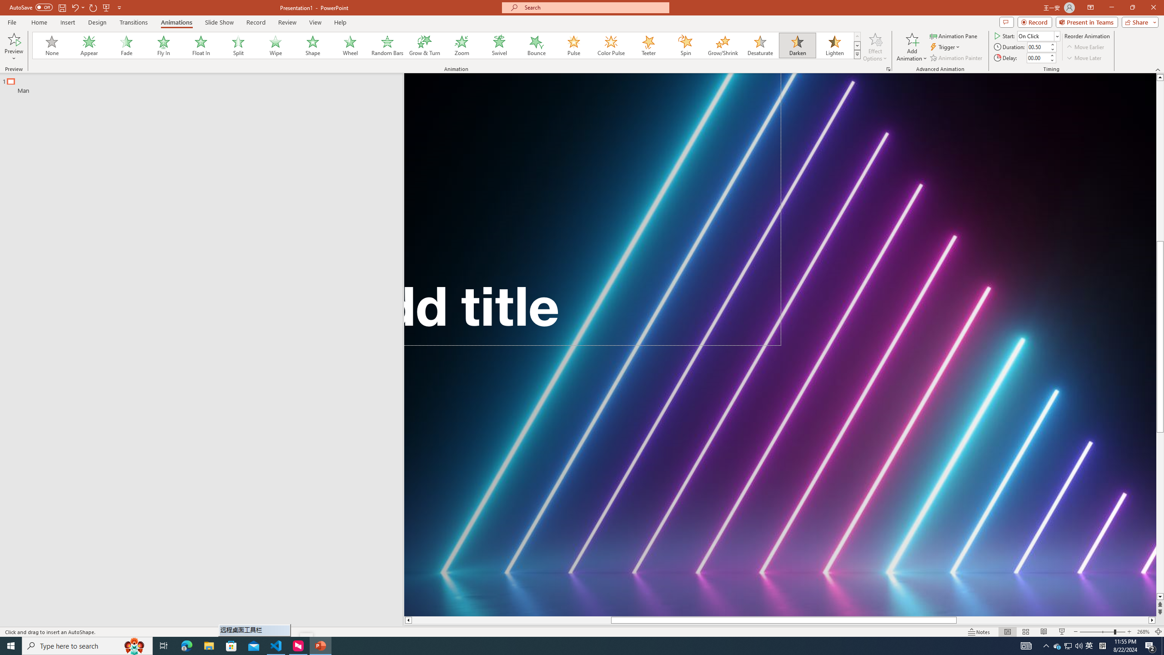 The height and width of the screenshot is (655, 1164). What do you see at coordinates (350, 45) in the screenshot?
I see `Wheel` at bounding box center [350, 45].